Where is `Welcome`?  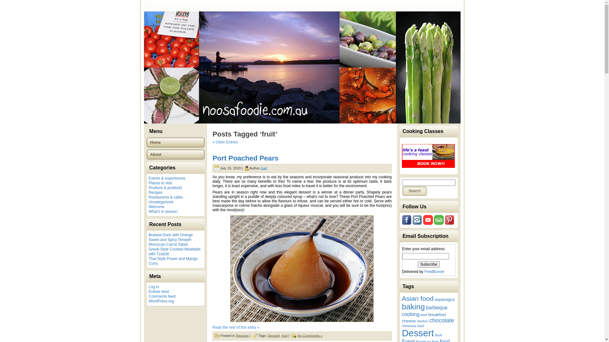 Welcome is located at coordinates (156, 207).